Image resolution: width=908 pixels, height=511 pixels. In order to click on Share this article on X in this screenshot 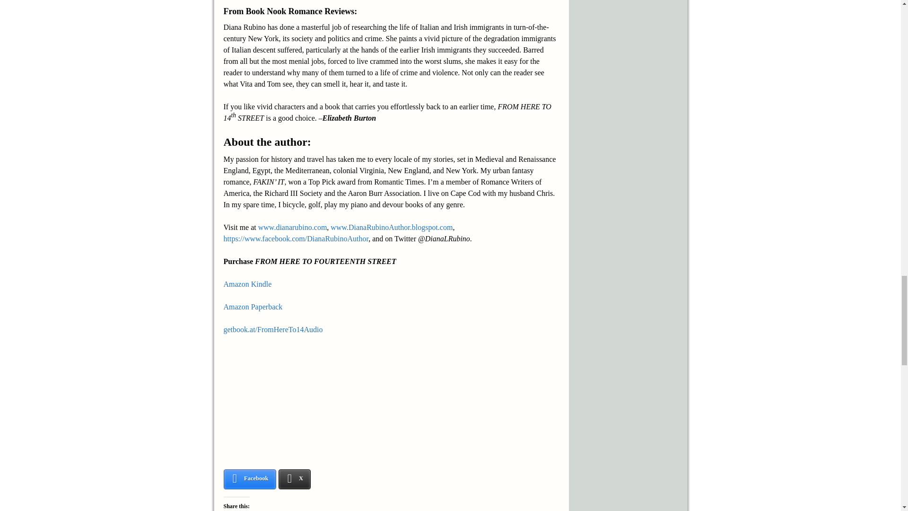, I will do `click(295, 479)`.